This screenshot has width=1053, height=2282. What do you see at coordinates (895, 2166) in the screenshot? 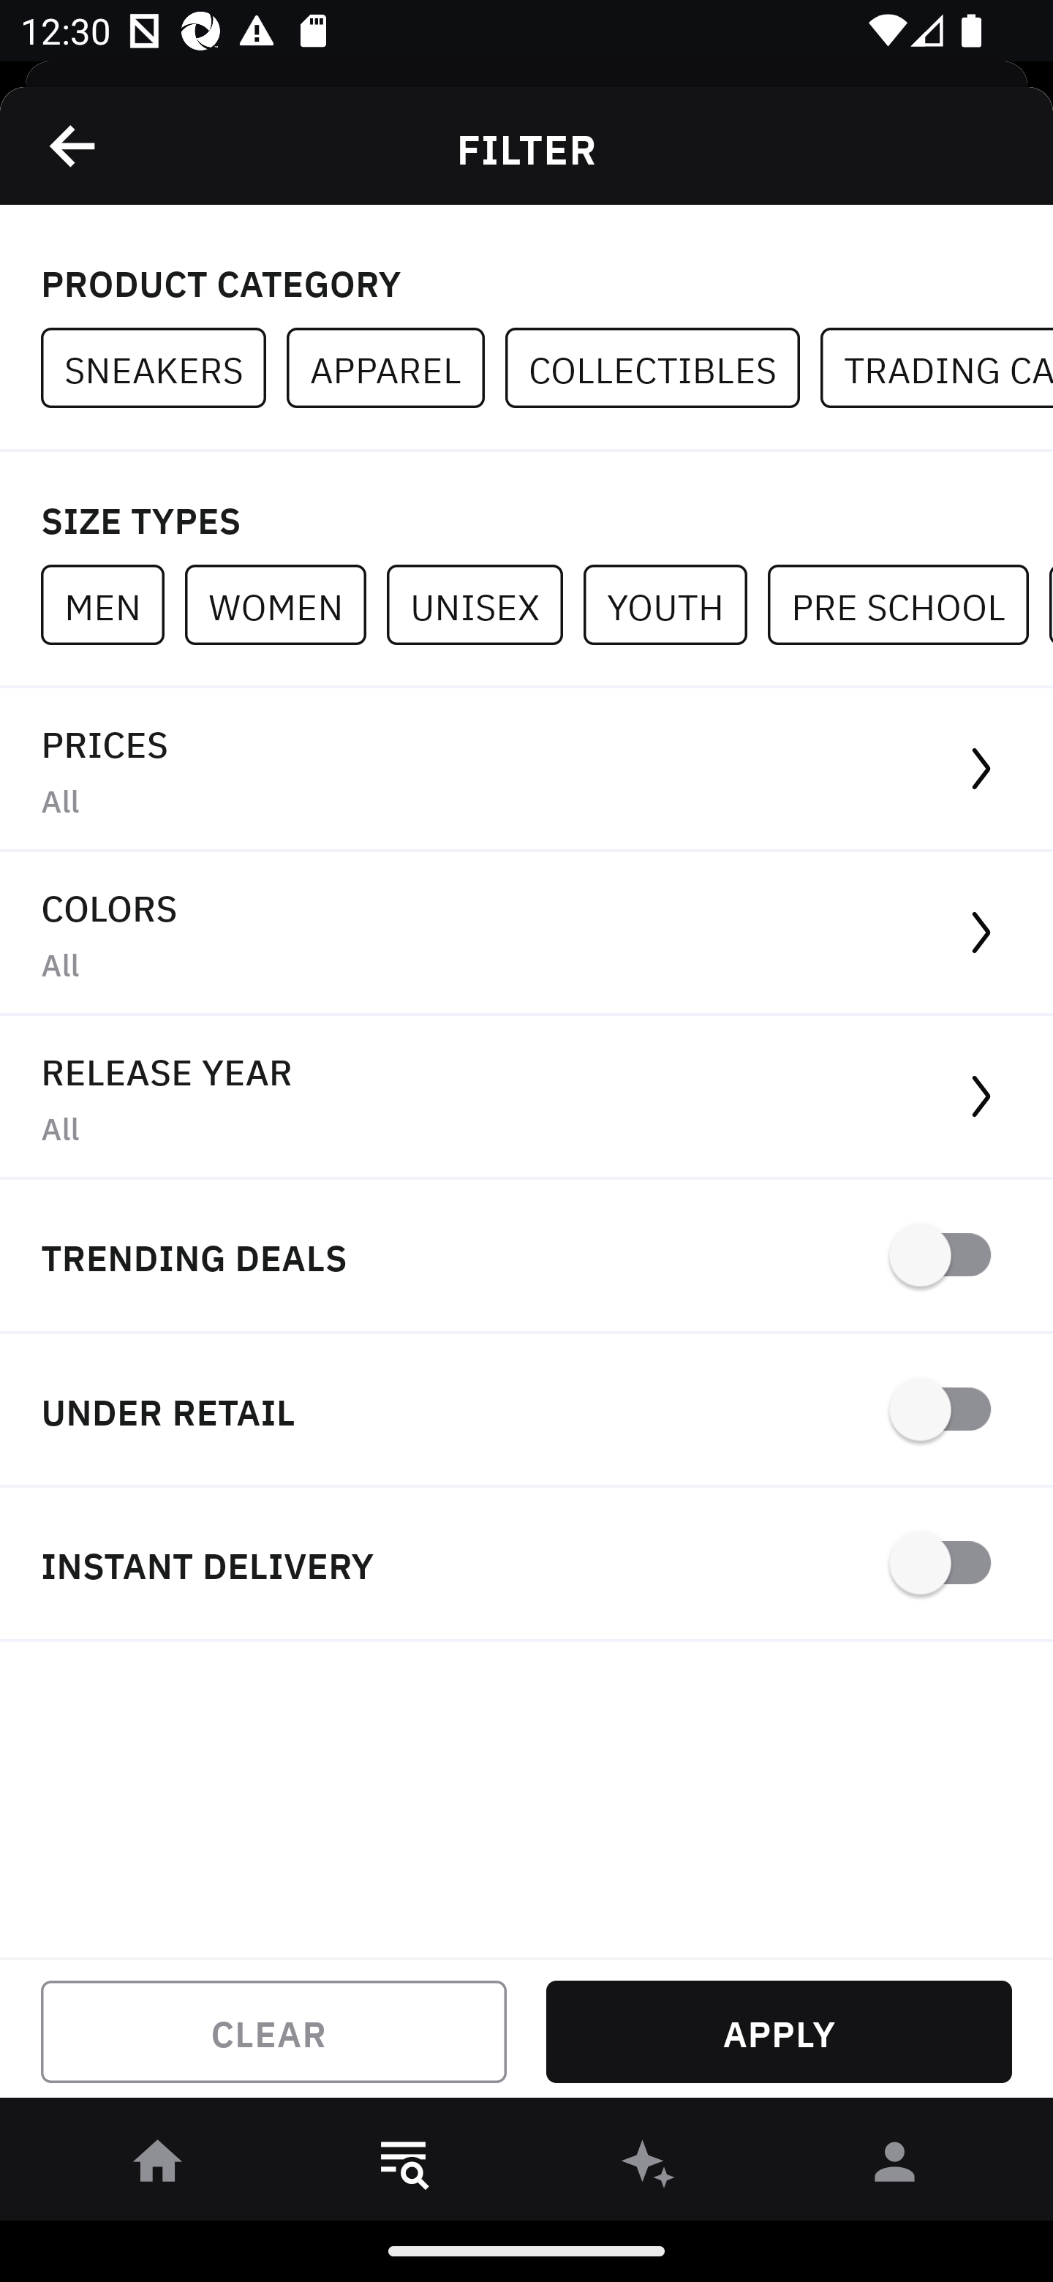
I see `󰀄` at bounding box center [895, 2166].